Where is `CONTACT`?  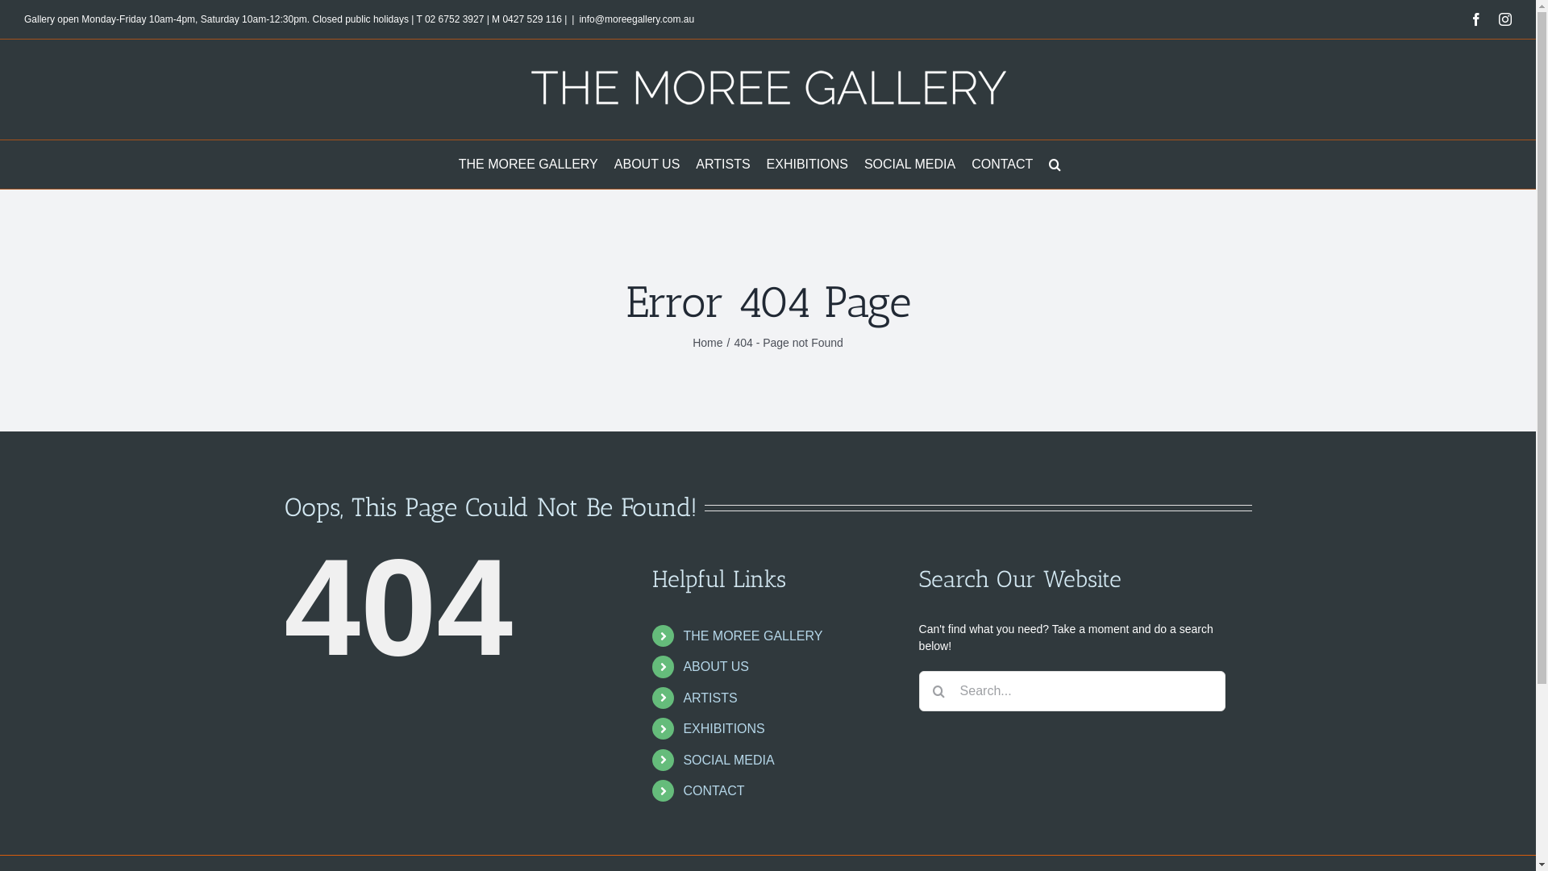
CONTACT is located at coordinates (1002, 165).